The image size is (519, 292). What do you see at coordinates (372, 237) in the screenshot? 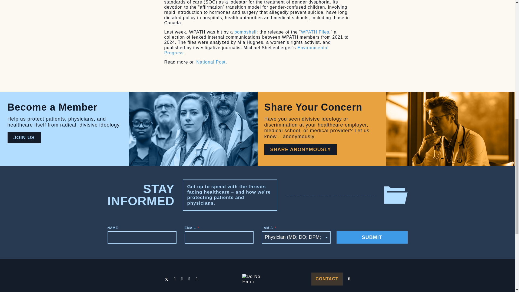
I see `Submit` at bounding box center [372, 237].